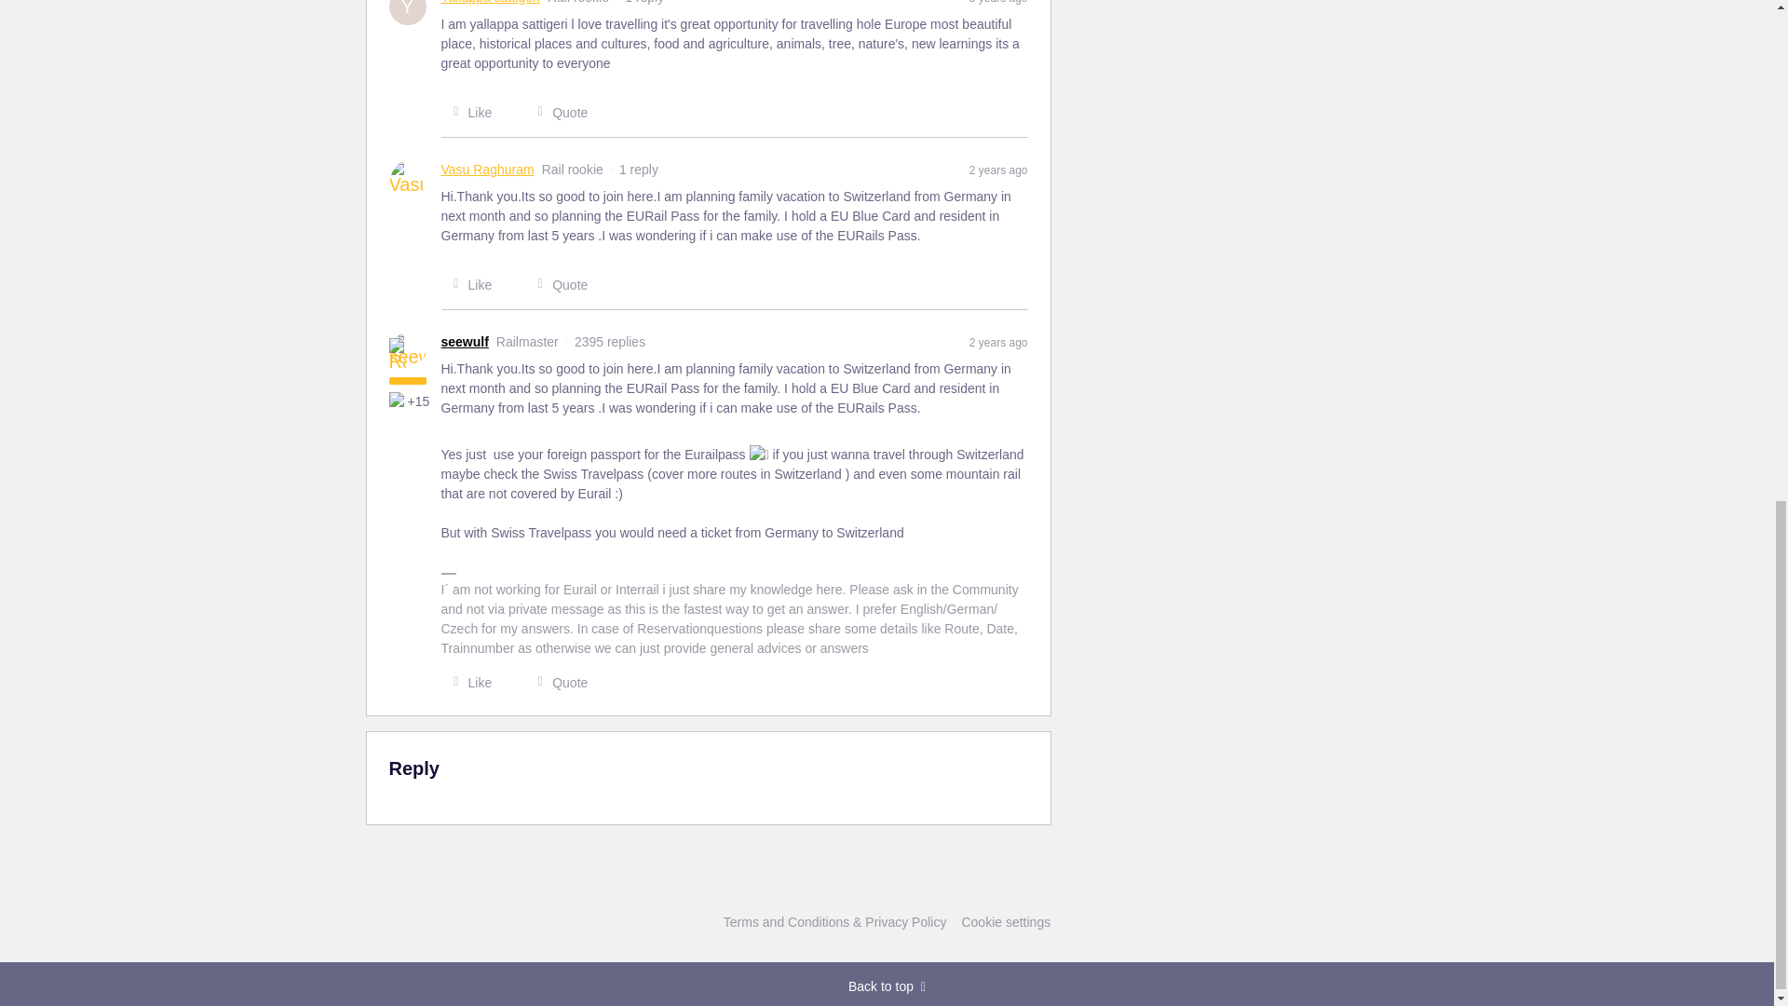  Describe the element at coordinates (557, 112) in the screenshot. I see `Quote` at that location.